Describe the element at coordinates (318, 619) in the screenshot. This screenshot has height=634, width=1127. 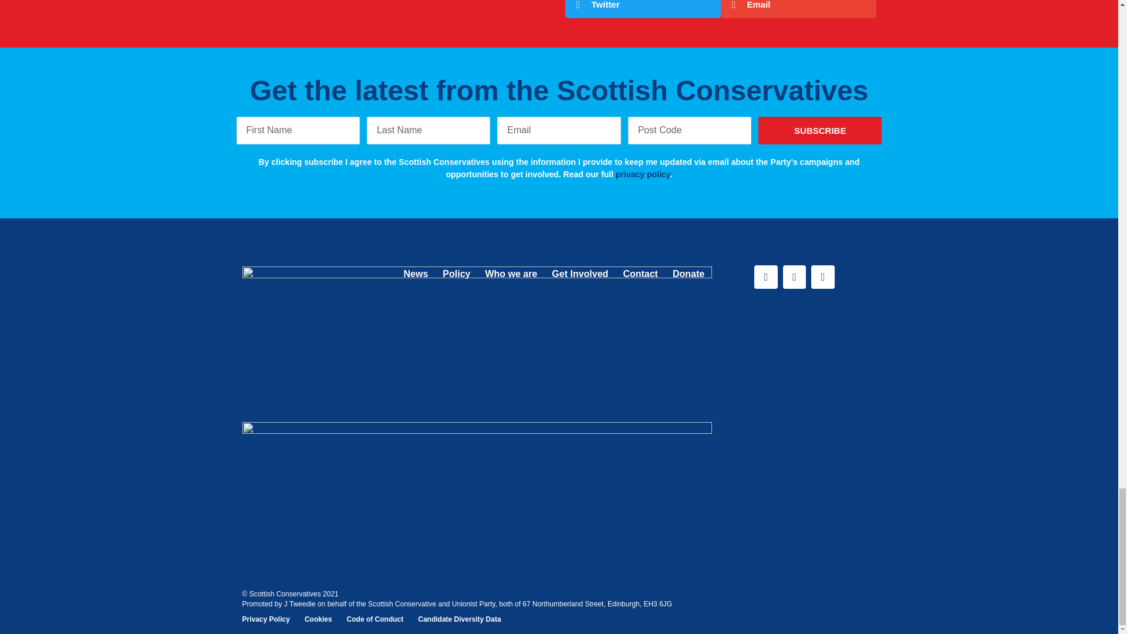
I see `Cookies` at that location.